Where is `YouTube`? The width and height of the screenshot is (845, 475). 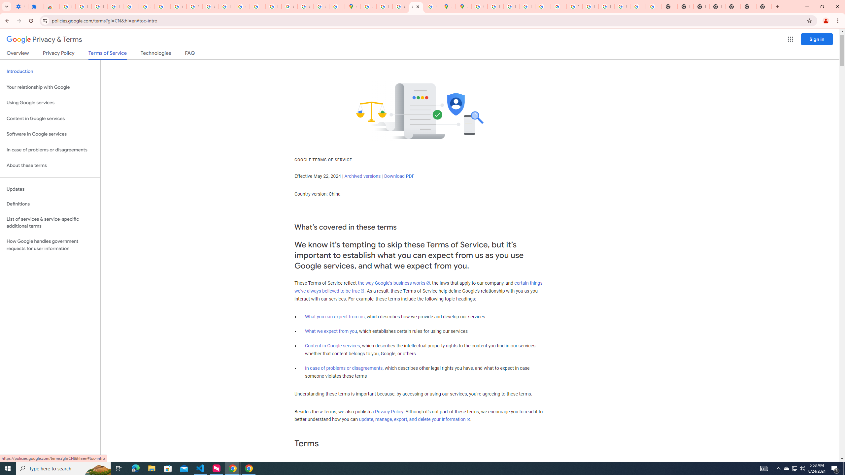
YouTube is located at coordinates (574, 7).